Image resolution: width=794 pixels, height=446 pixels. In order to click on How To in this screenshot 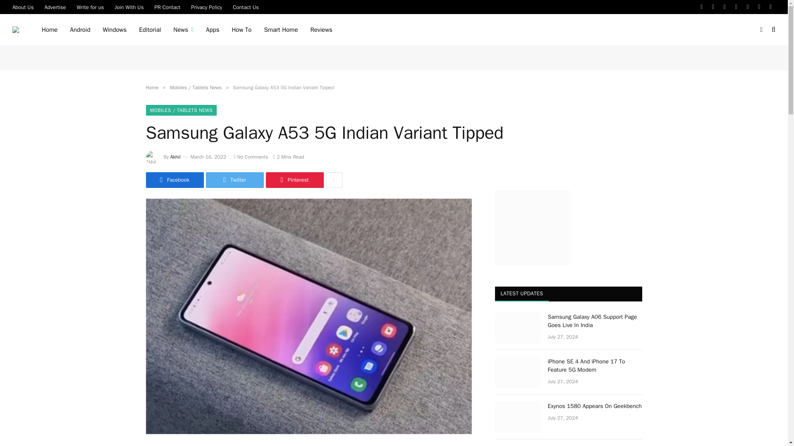, I will do `click(242, 30)`.